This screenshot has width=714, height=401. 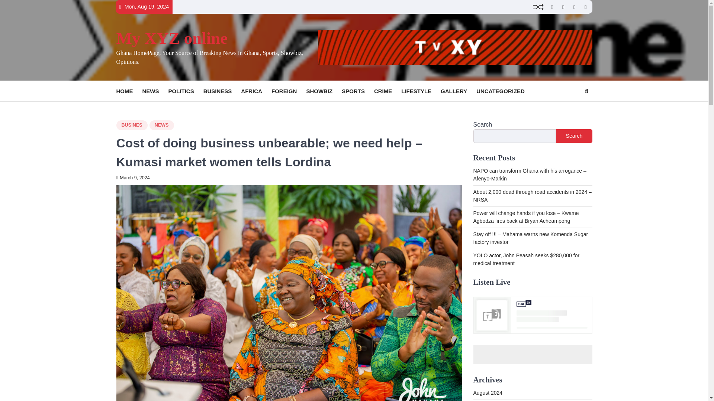 What do you see at coordinates (387, 91) in the screenshot?
I see `CRIME` at bounding box center [387, 91].